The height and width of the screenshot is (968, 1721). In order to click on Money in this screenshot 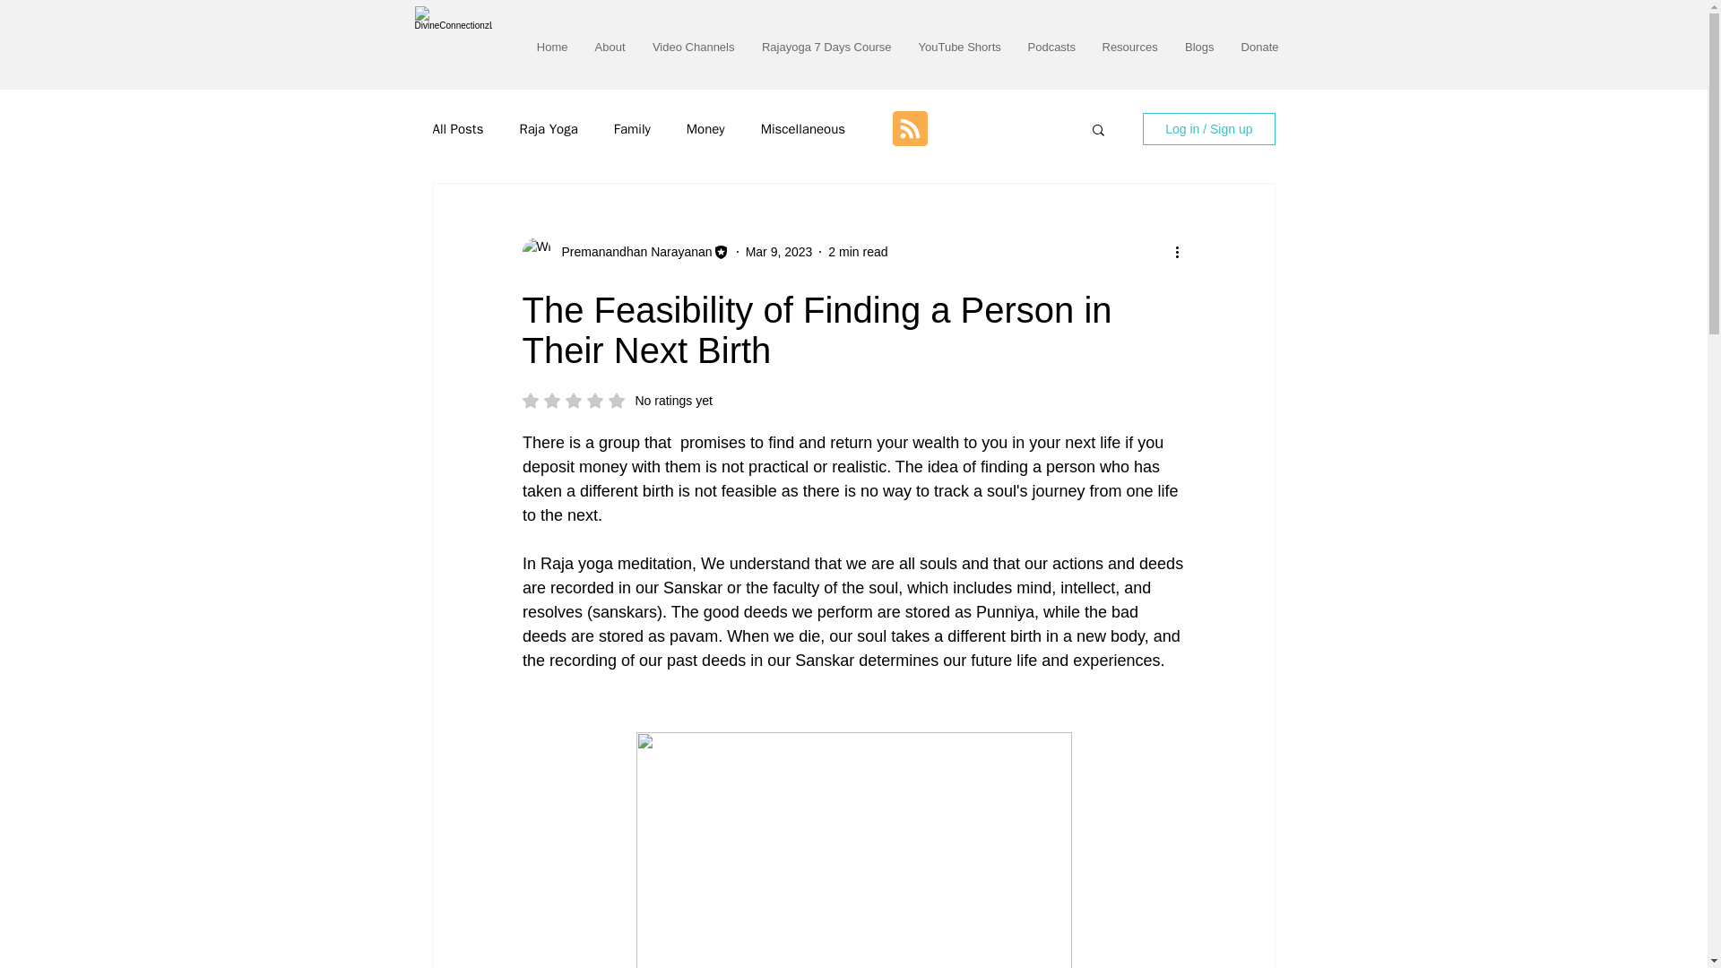, I will do `click(705, 128)`.